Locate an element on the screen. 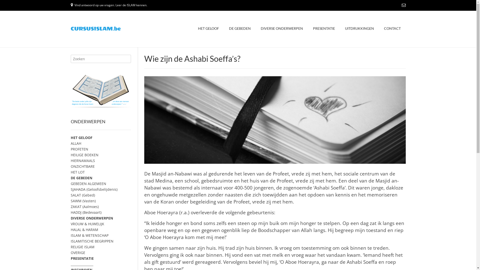 Image resolution: width=480 pixels, height=270 pixels. ISLAM & WETENSCHAP is located at coordinates (89, 235).